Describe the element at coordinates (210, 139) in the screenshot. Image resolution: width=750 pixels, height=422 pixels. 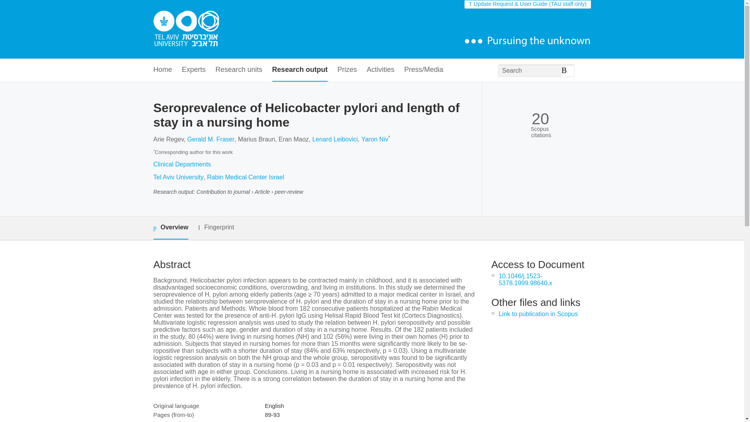
I see `Gerald M. Fraser` at that location.